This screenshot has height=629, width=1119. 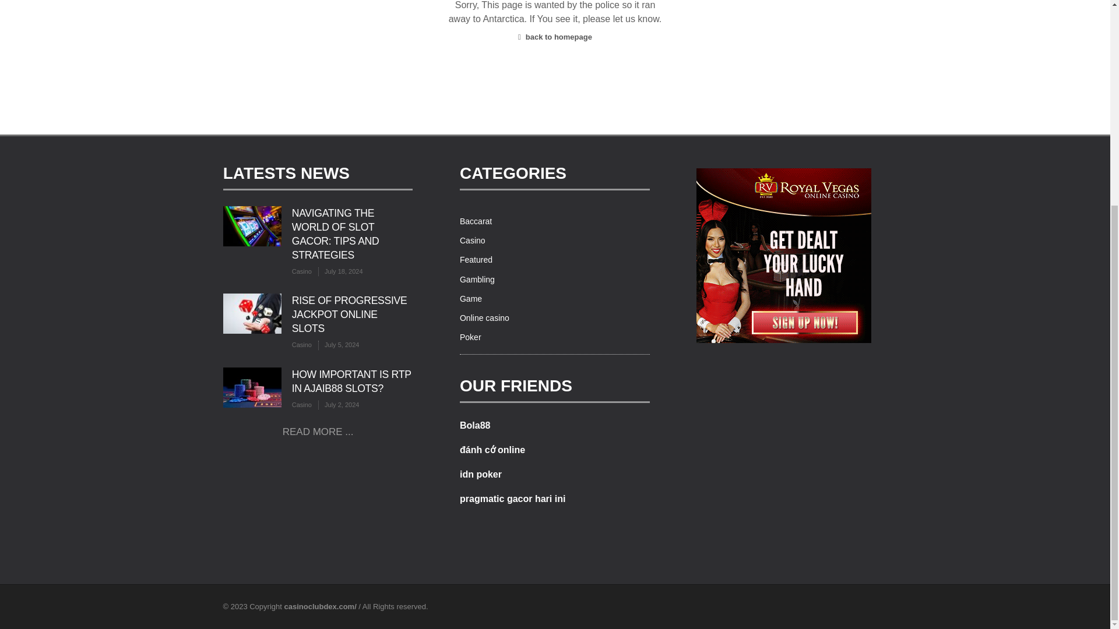 I want to click on July 2, 2024, so click(x=338, y=405).